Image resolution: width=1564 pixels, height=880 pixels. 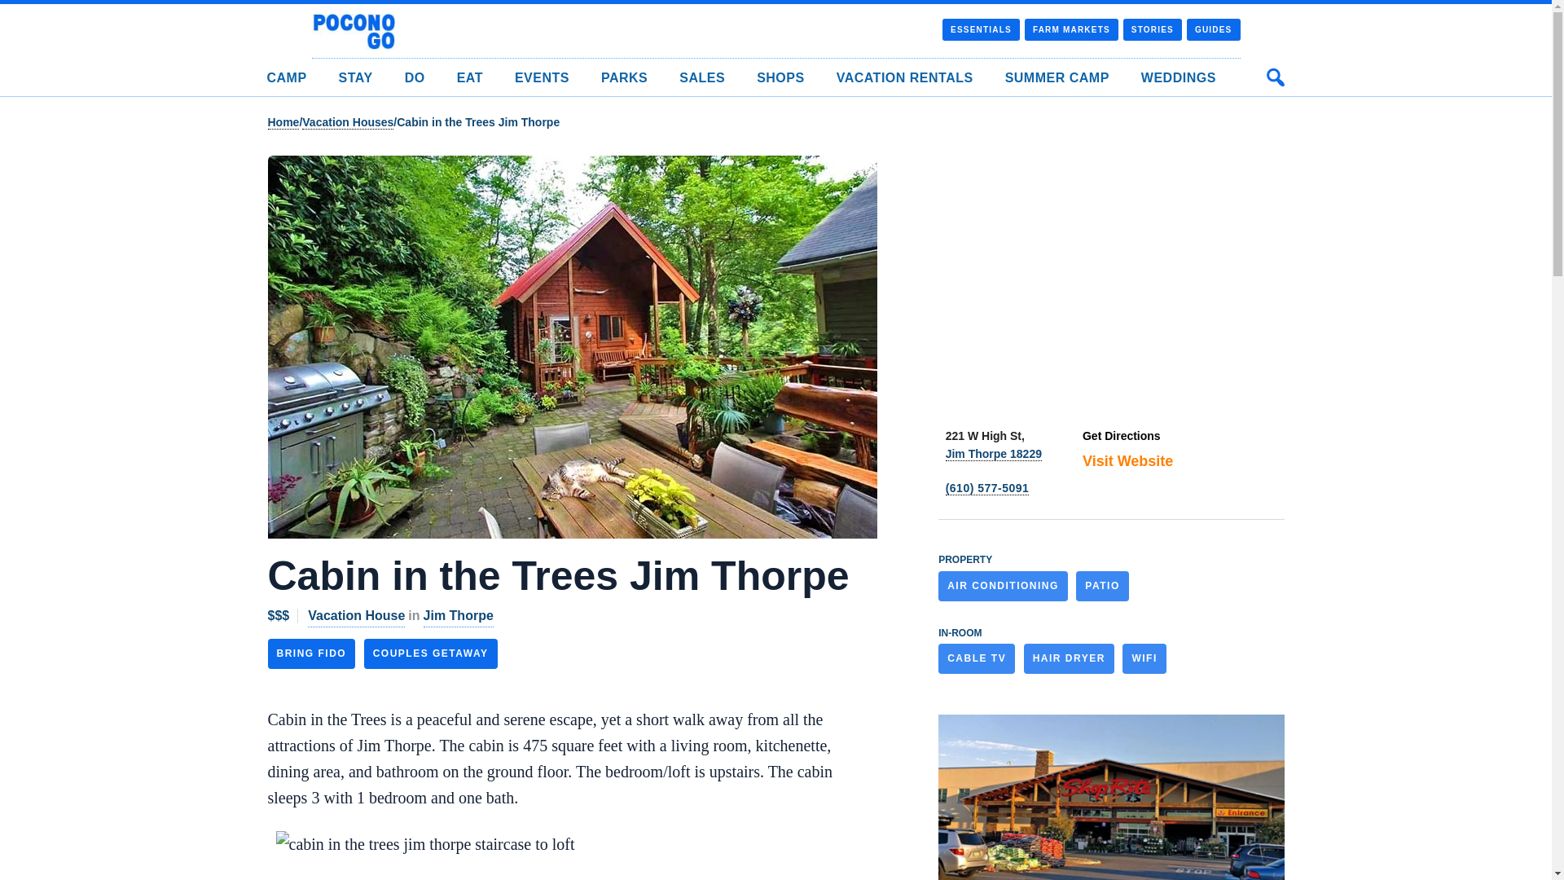 What do you see at coordinates (702, 77) in the screenshot?
I see `SALES` at bounding box center [702, 77].